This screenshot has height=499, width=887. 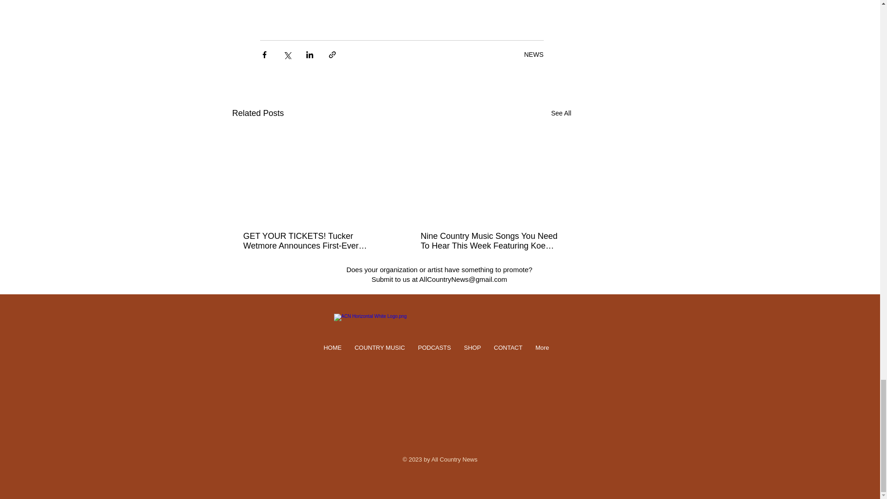 What do you see at coordinates (561, 114) in the screenshot?
I see `See All` at bounding box center [561, 114].